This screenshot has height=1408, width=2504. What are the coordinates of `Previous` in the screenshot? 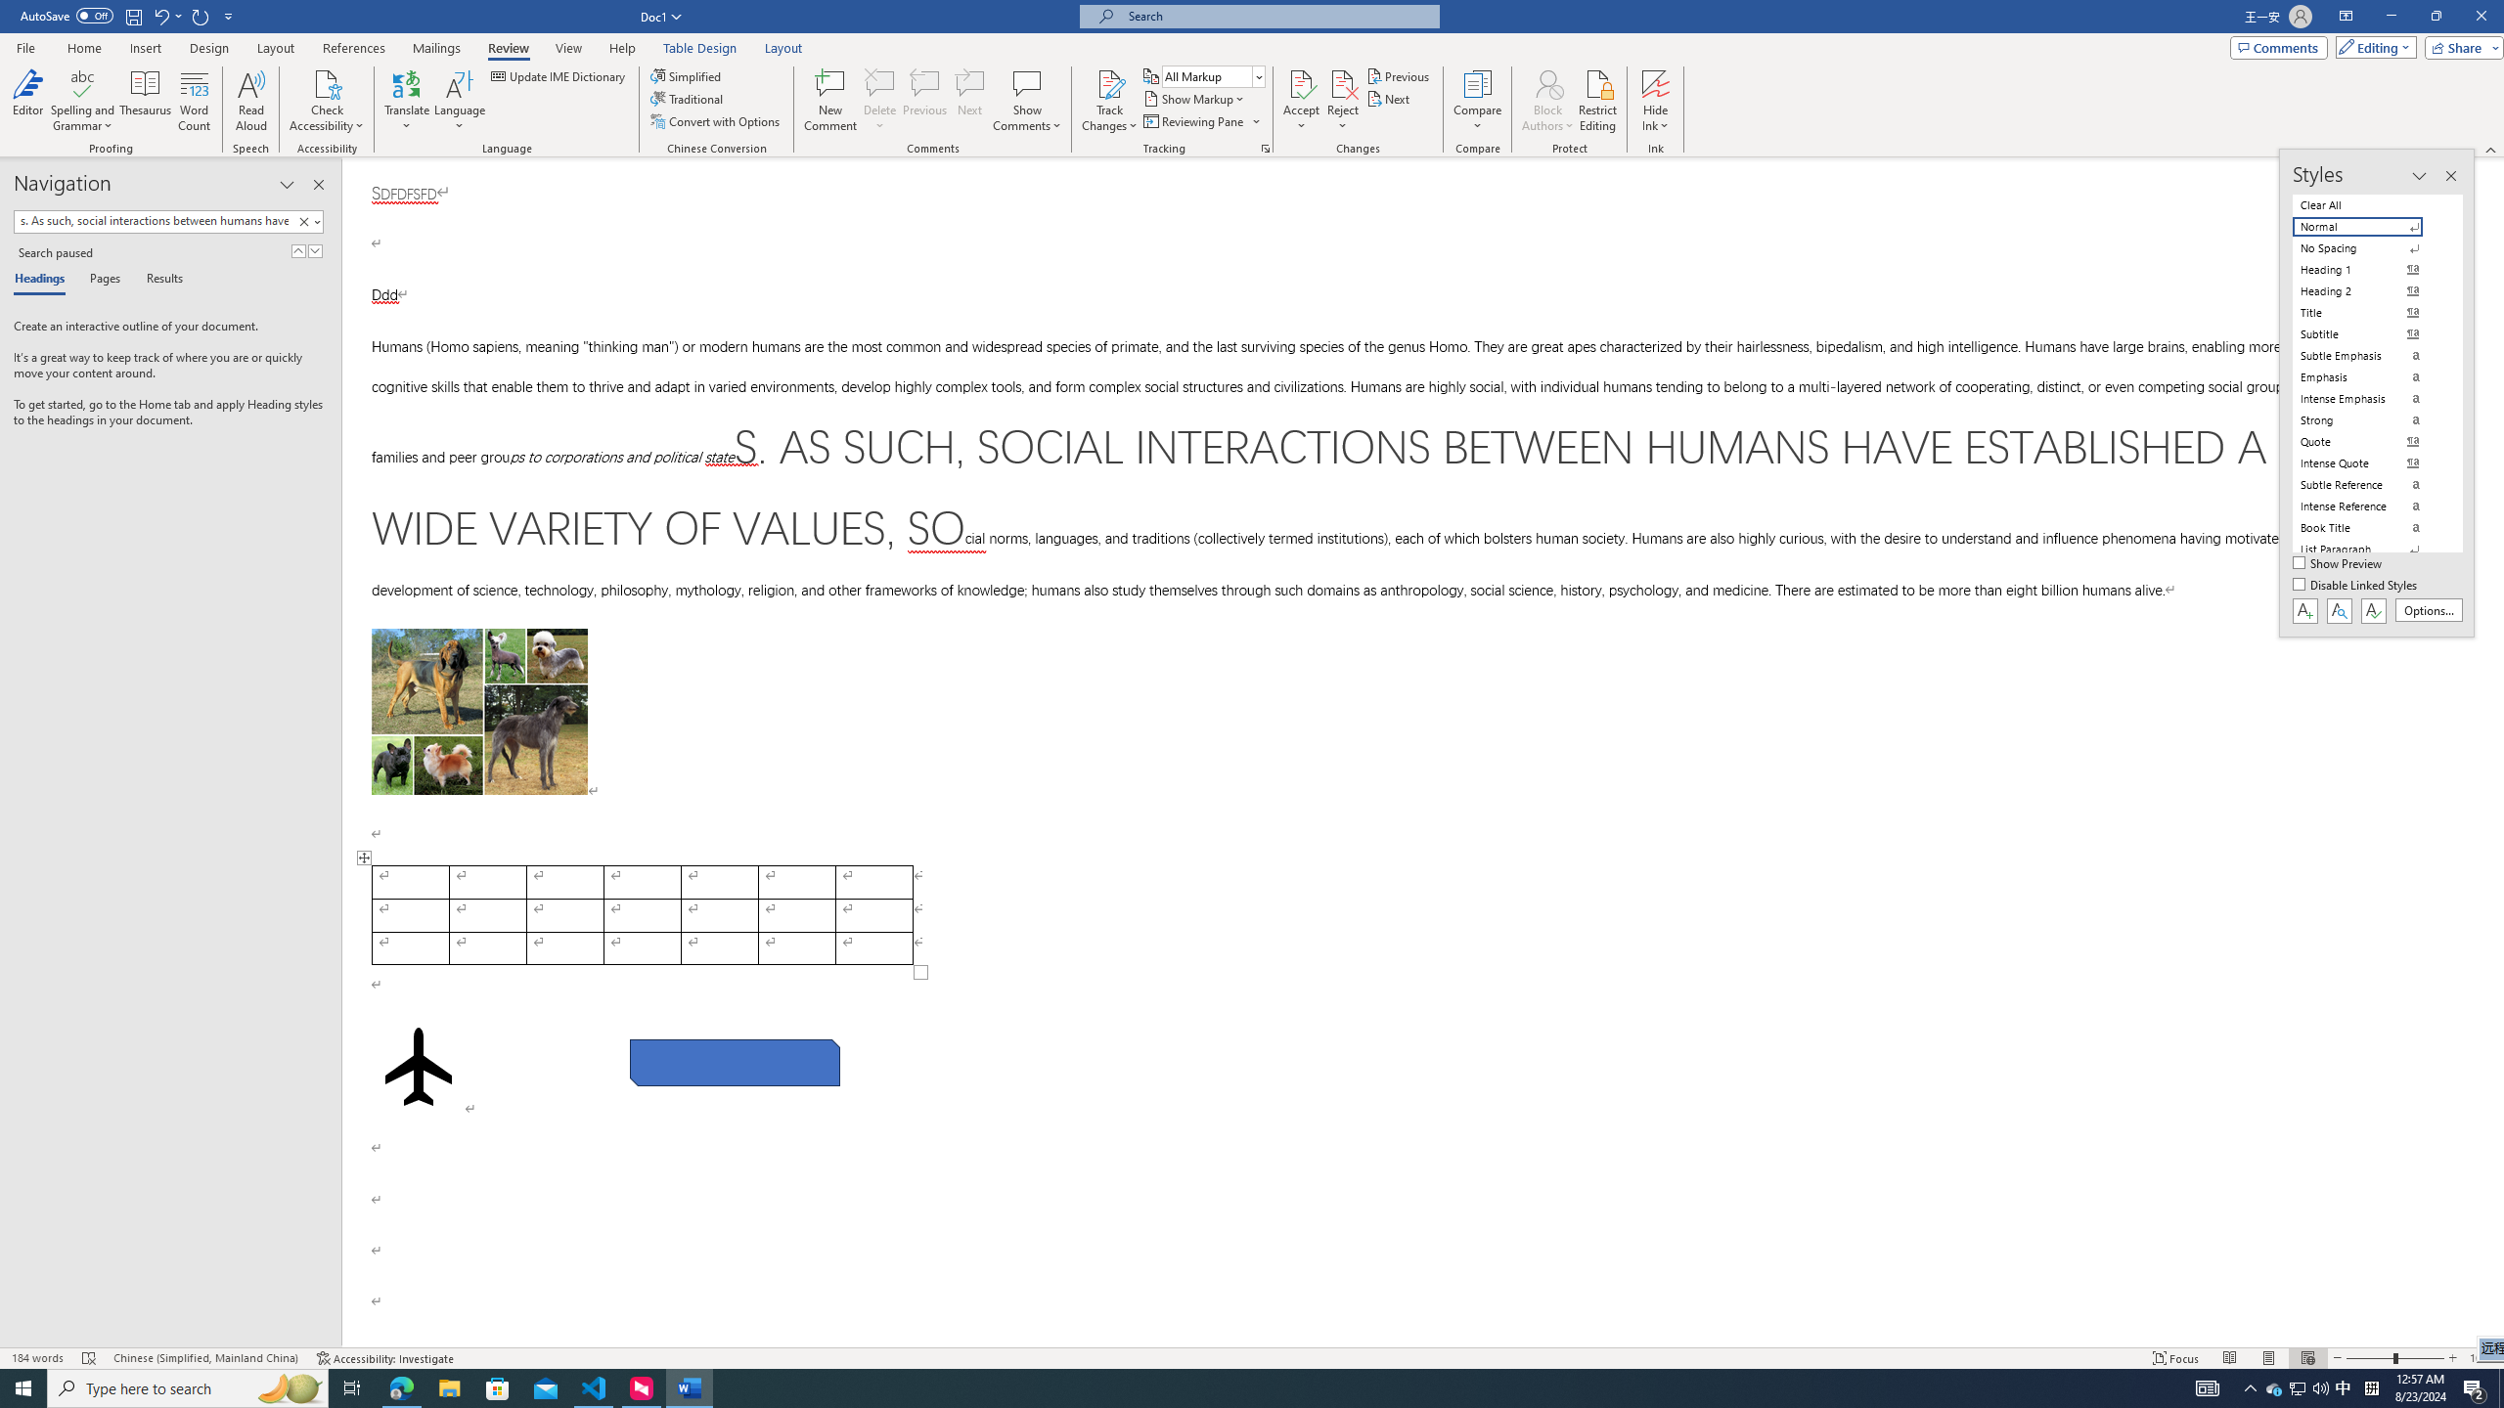 It's located at (1399, 76).